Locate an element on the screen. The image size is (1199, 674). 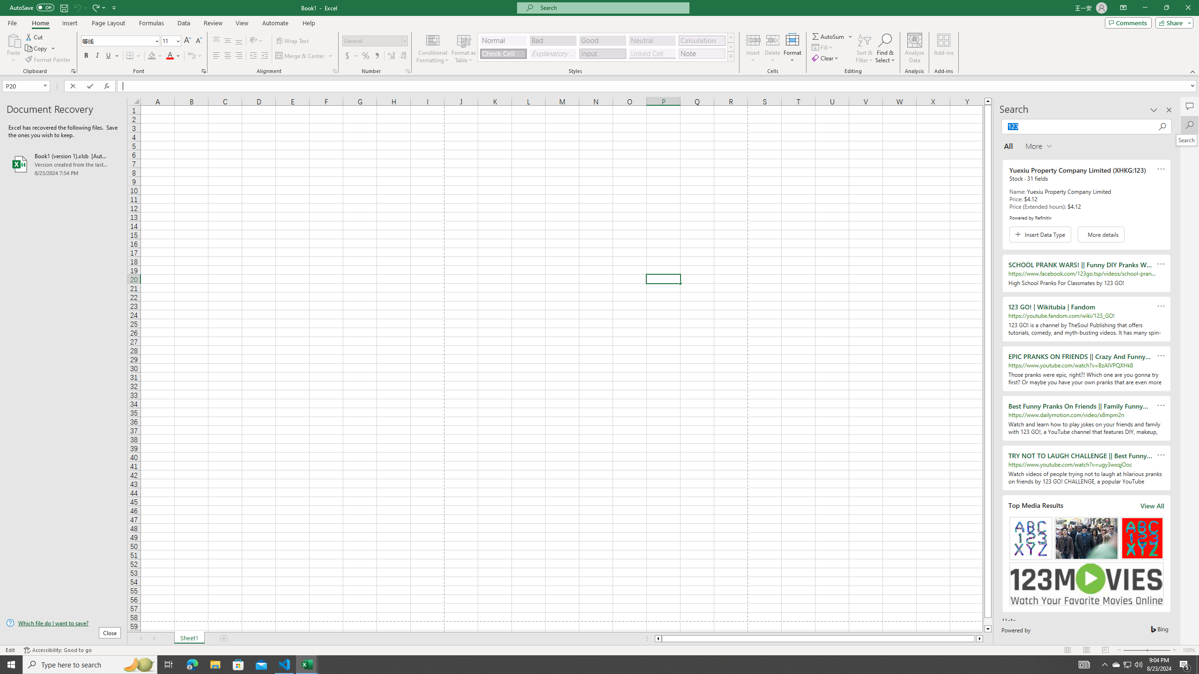
Font Color RGB(255, 0, 0) is located at coordinates (170, 56).